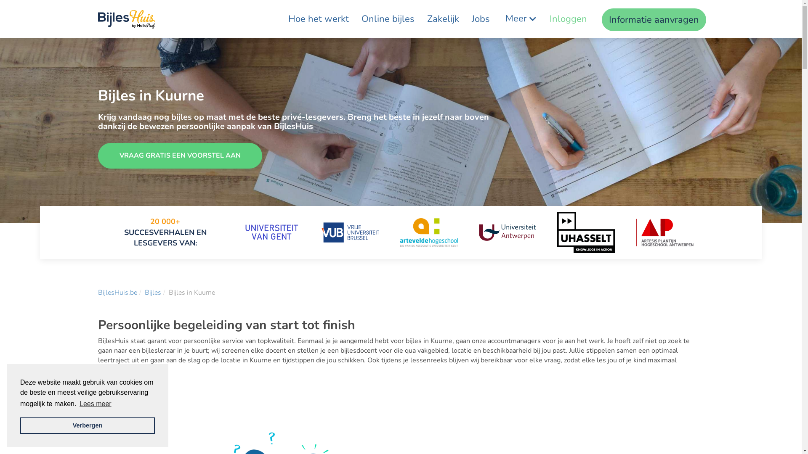 The height and width of the screenshot is (454, 808). Describe the element at coordinates (88, 425) in the screenshot. I see `Verbergen` at that location.